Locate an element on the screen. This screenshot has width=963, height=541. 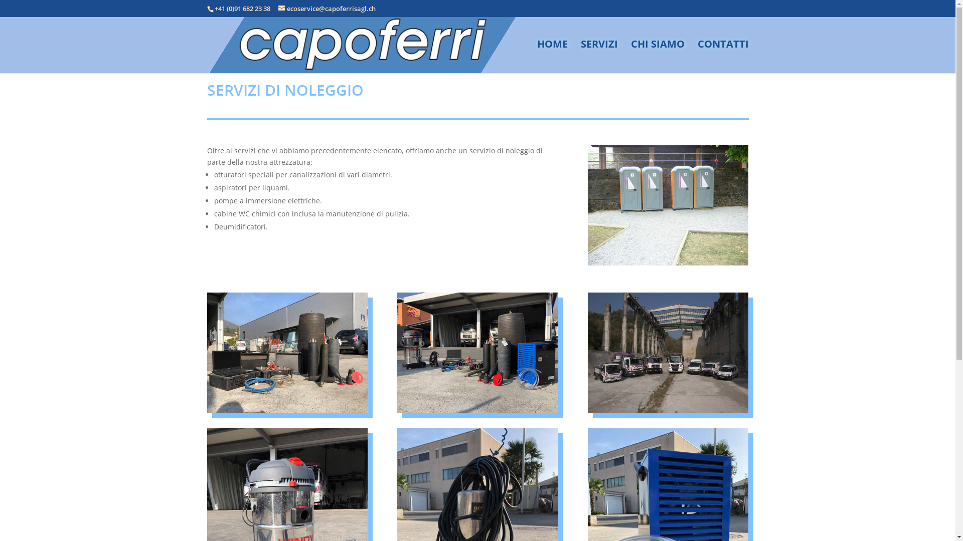
CONTATTI is located at coordinates (723, 57).